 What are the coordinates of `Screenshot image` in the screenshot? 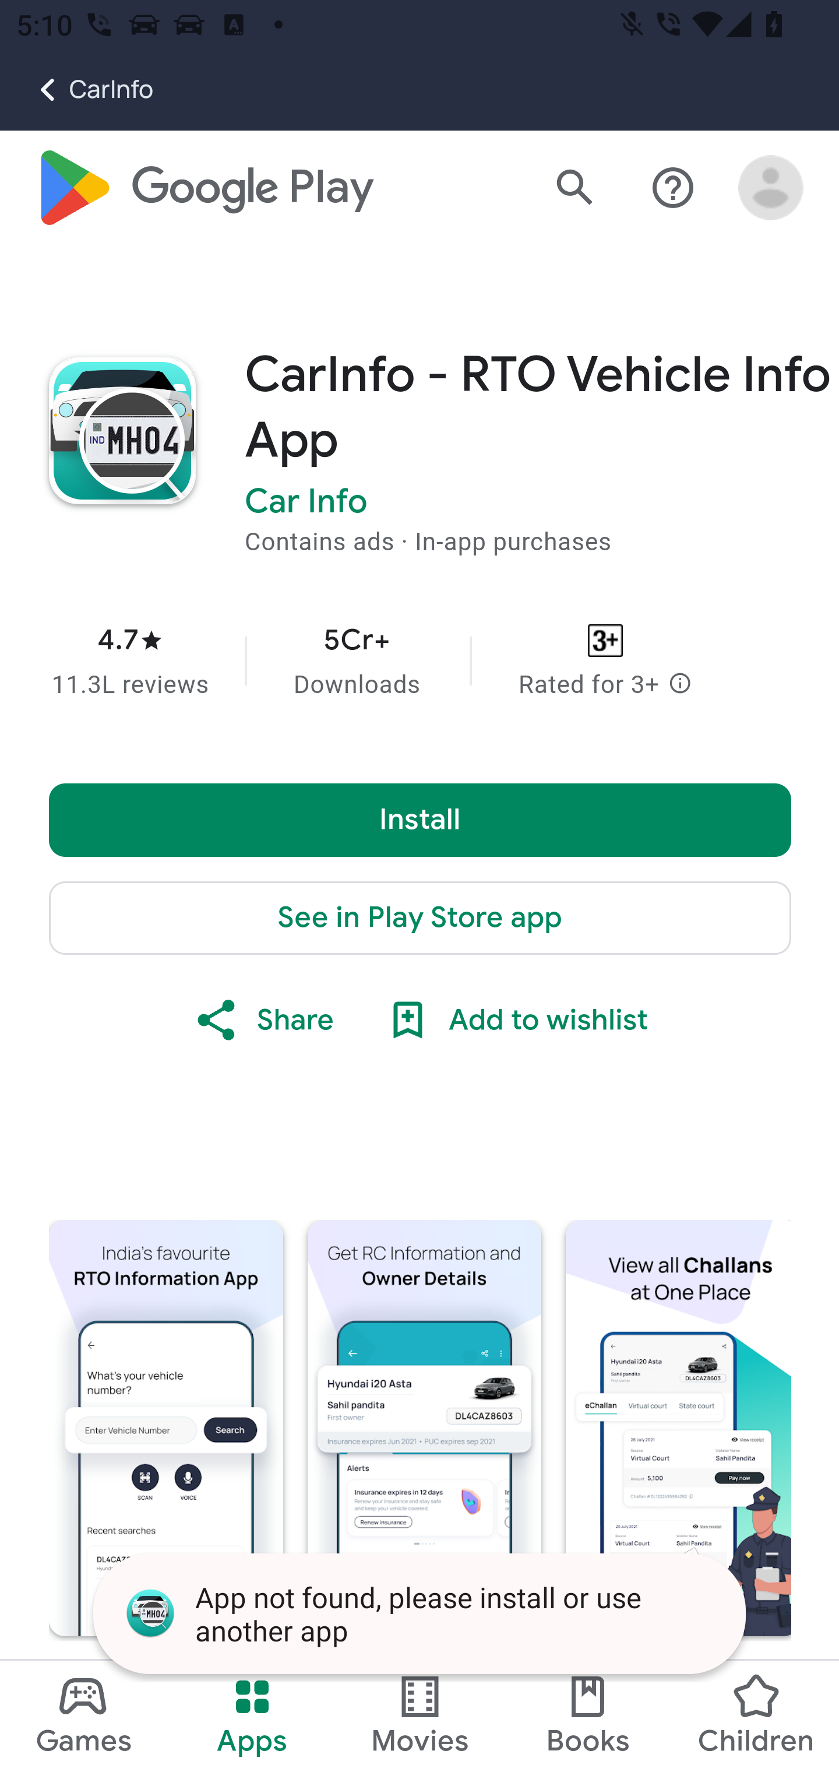 It's located at (678, 1428).